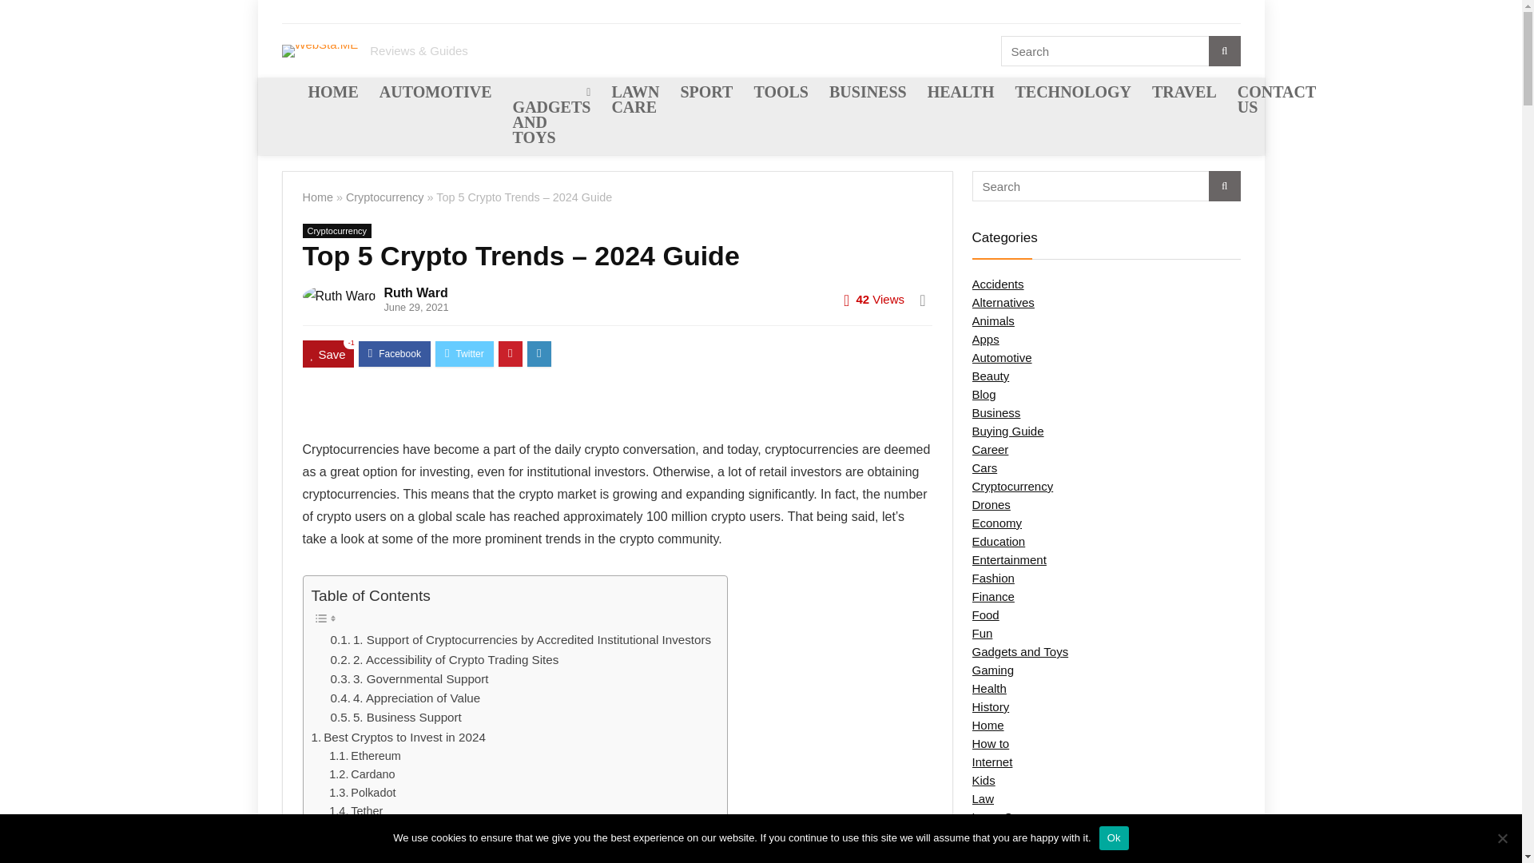 This screenshot has width=1534, height=863. I want to click on BUSINESS, so click(868, 93).